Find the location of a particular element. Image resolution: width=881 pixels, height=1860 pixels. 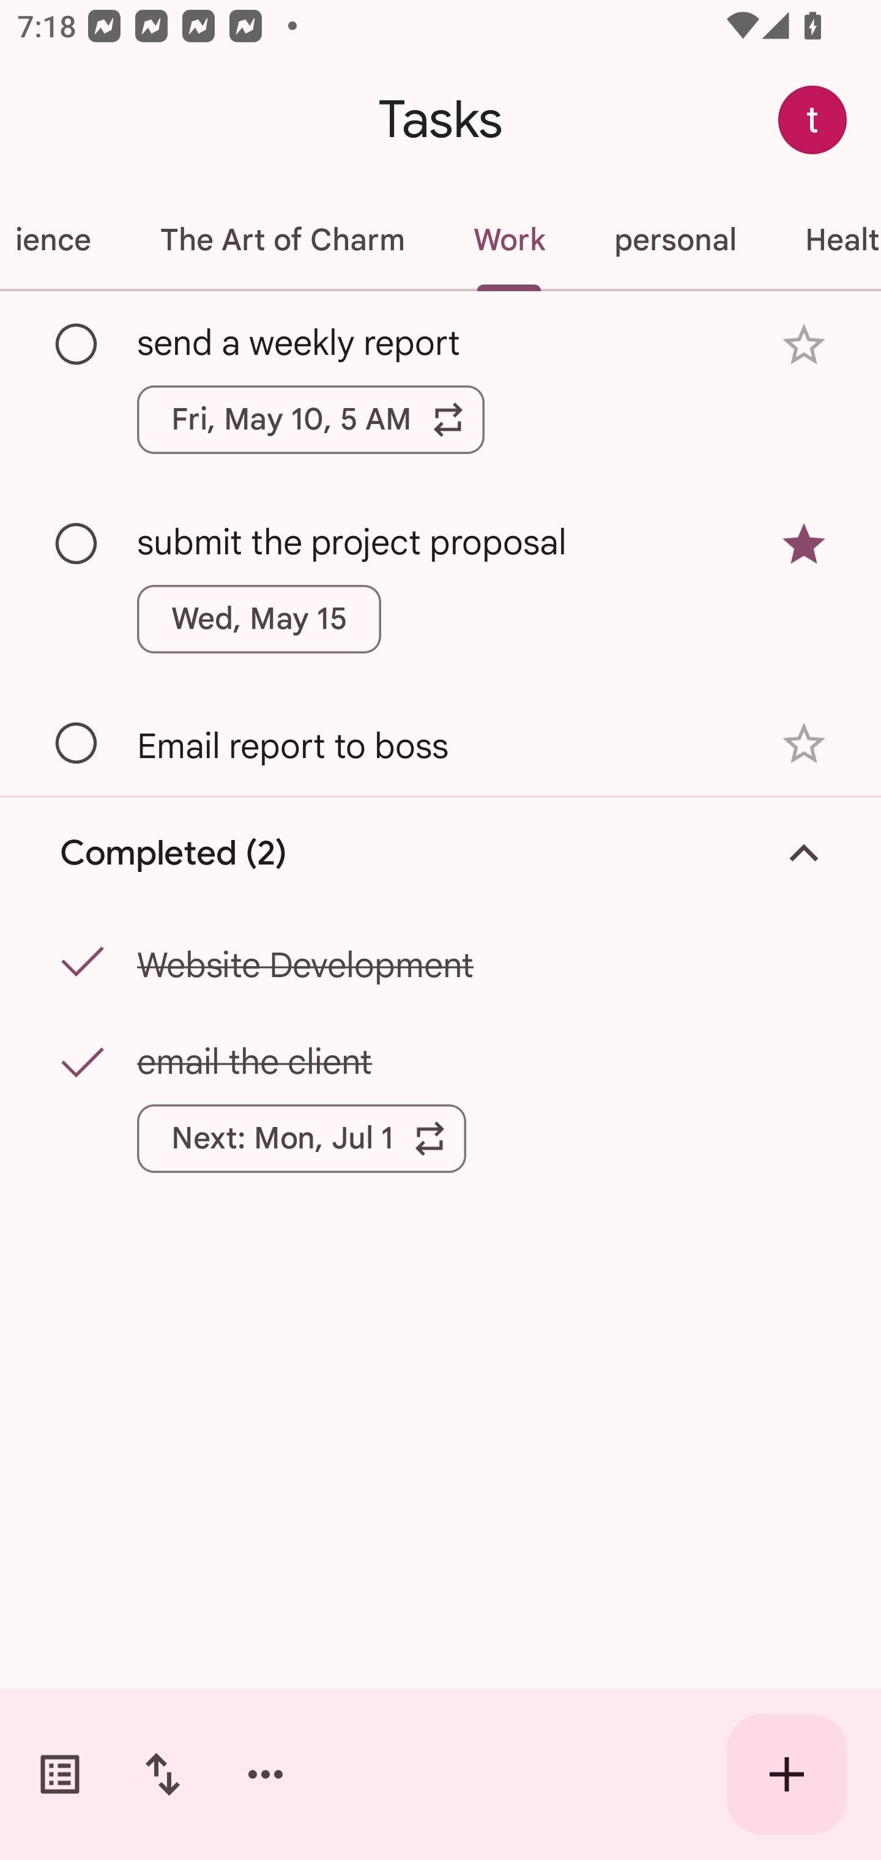

Create new task is located at coordinates (787, 1774).